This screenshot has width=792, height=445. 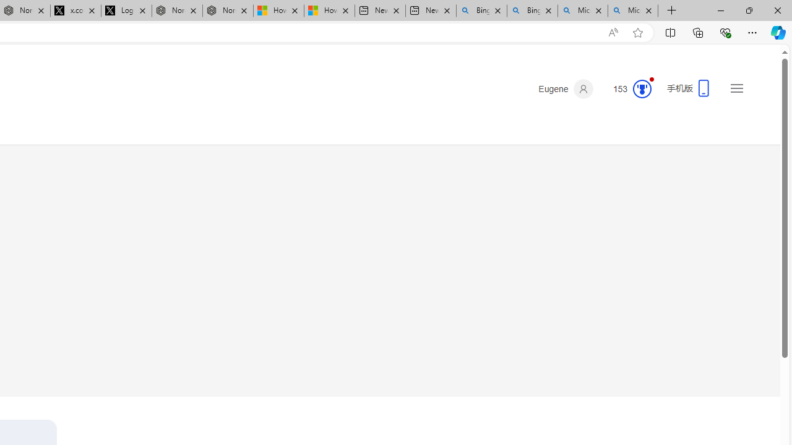 I want to click on Log in to X / X, so click(x=126, y=11).